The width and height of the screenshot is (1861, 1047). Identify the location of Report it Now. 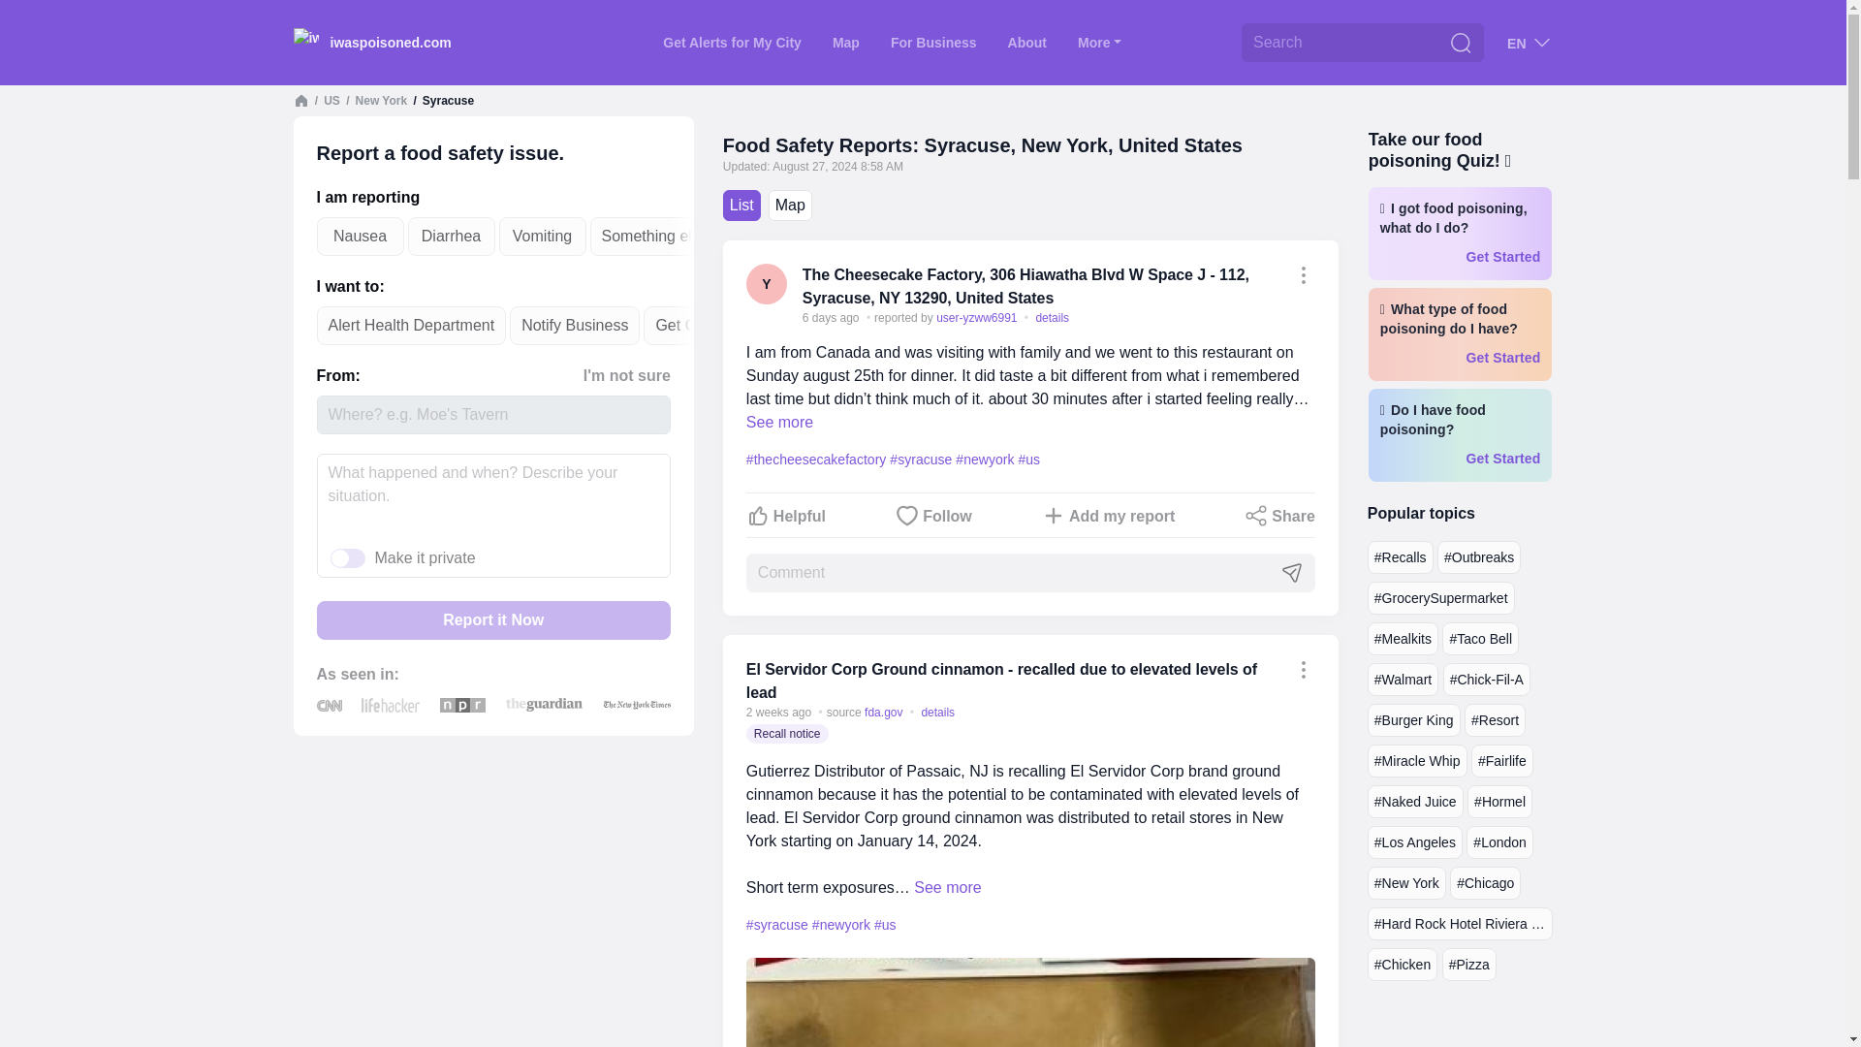
(492, 619).